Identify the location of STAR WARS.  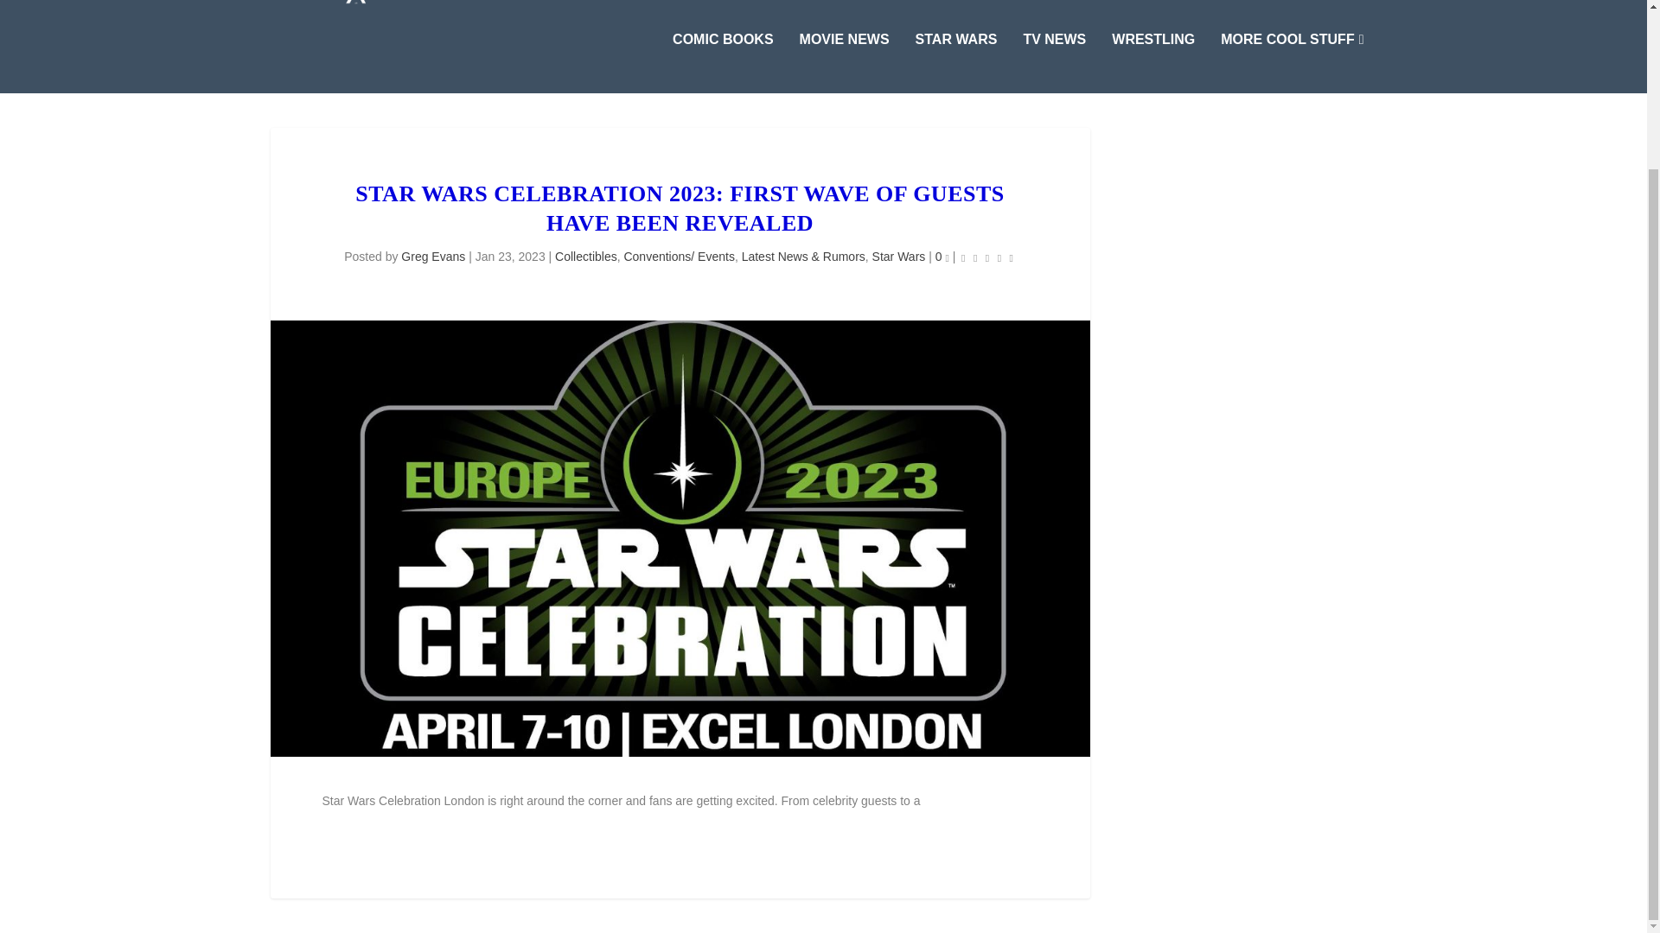
(956, 62).